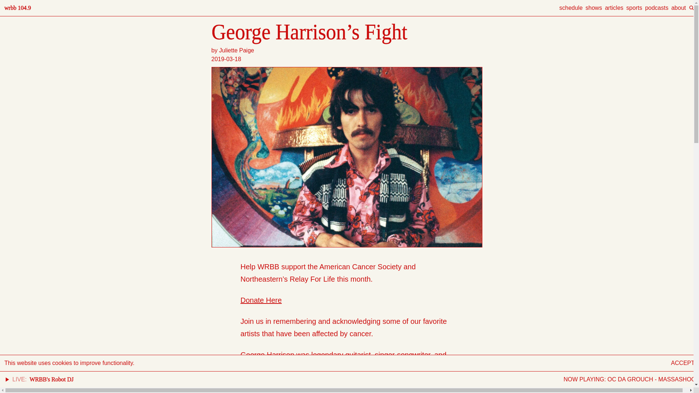  What do you see at coordinates (261, 300) in the screenshot?
I see `Donate Here` at bounding box center [261, 300].